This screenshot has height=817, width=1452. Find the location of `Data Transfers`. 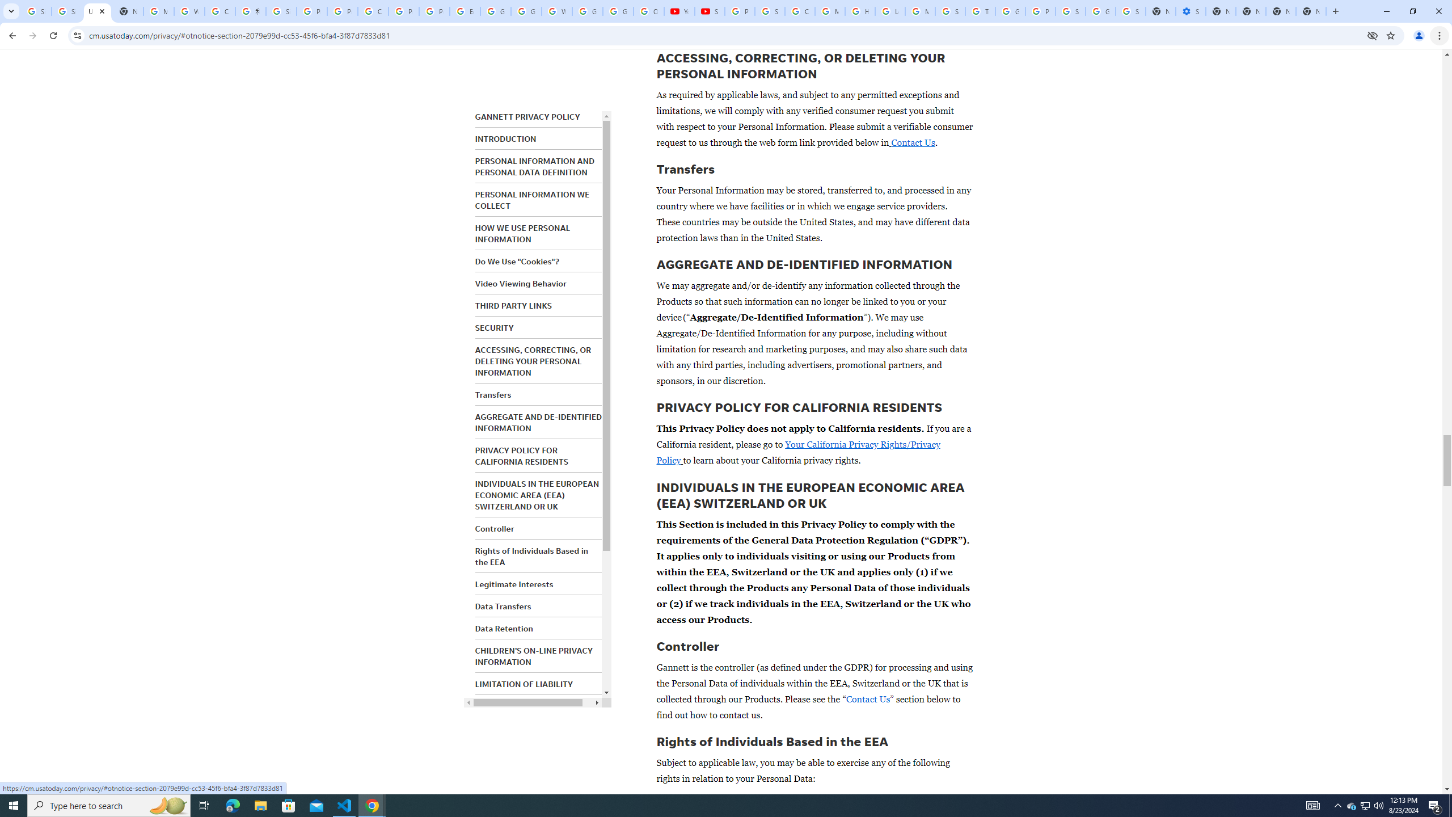

Data Transfers is located at coordinates (503, 606).